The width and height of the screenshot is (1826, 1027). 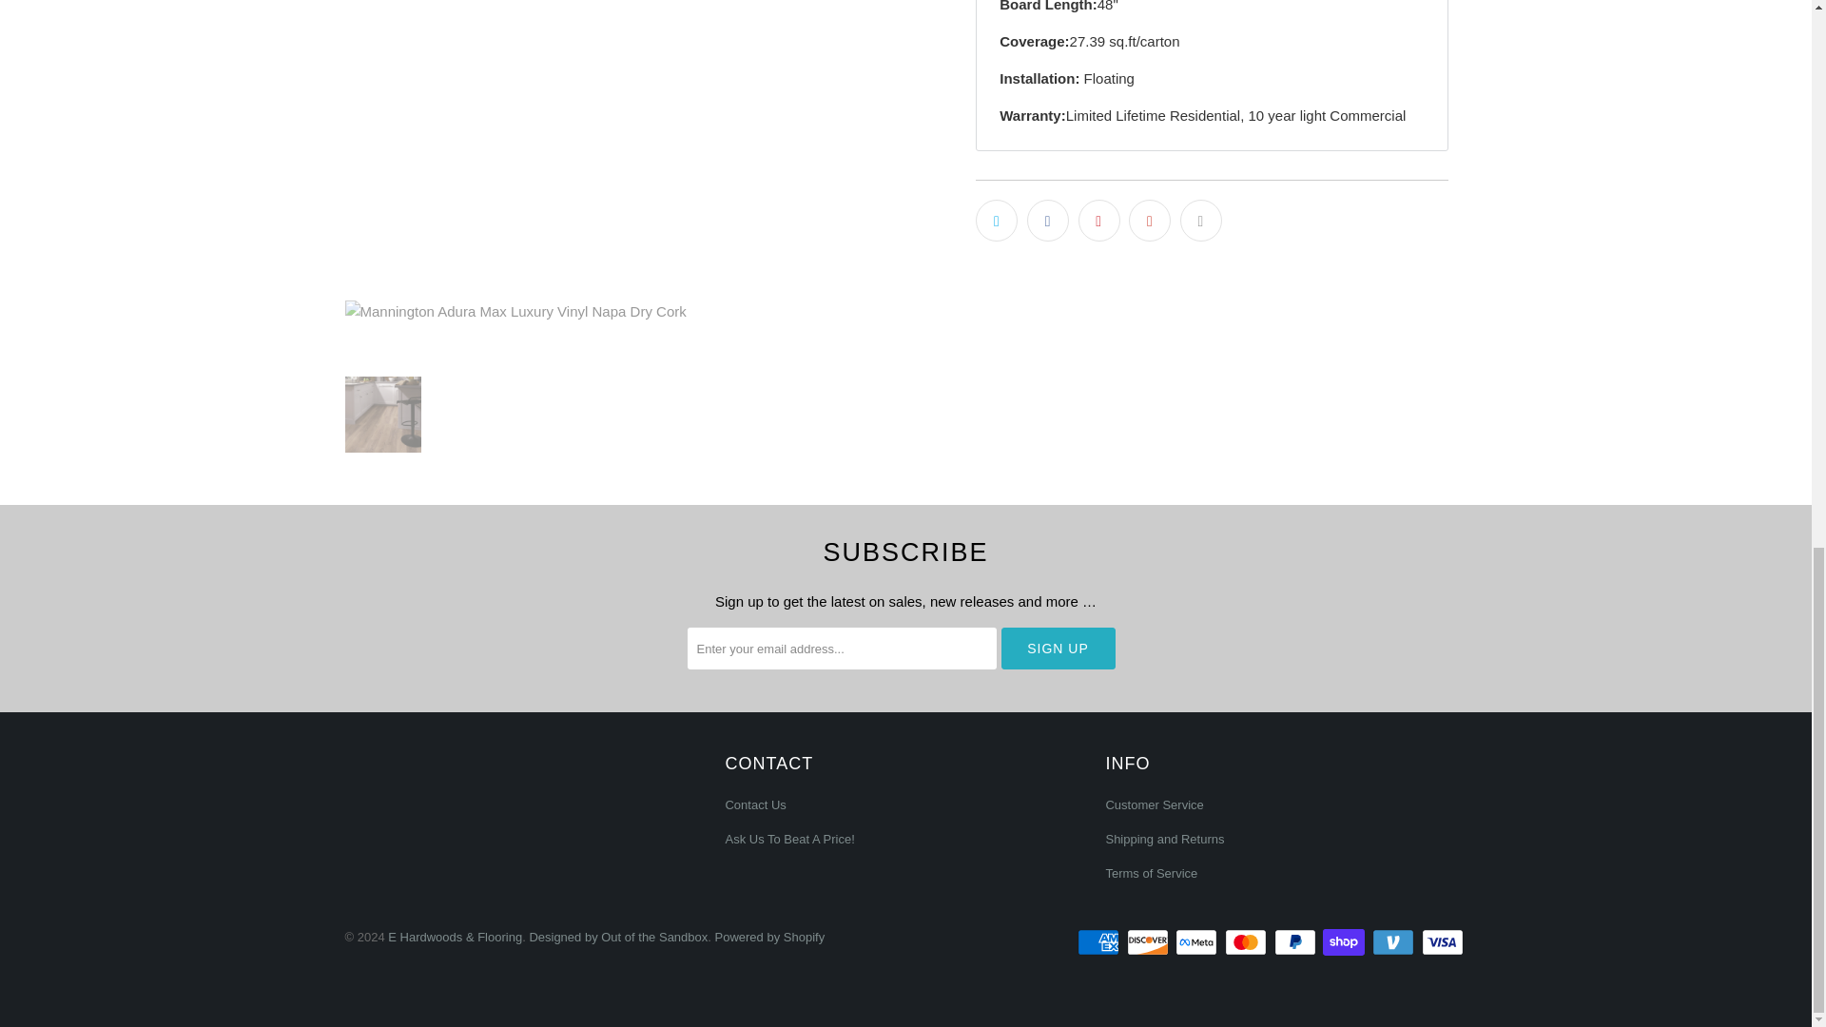 I want to click on Discover, so click(x=1149, y=941).